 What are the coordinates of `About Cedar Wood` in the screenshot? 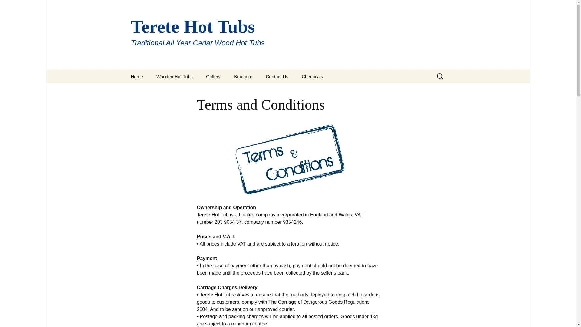 It's located at (180, 90).